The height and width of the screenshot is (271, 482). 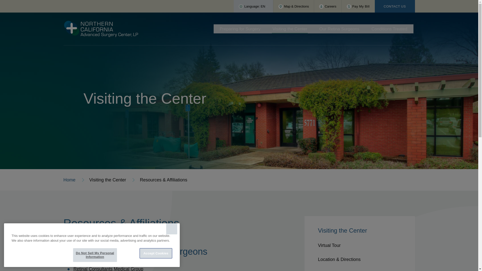 What do you see at coordinates (254, 6) in the screenshot?
I see `Language: EN` at bounding box center [254, 6].